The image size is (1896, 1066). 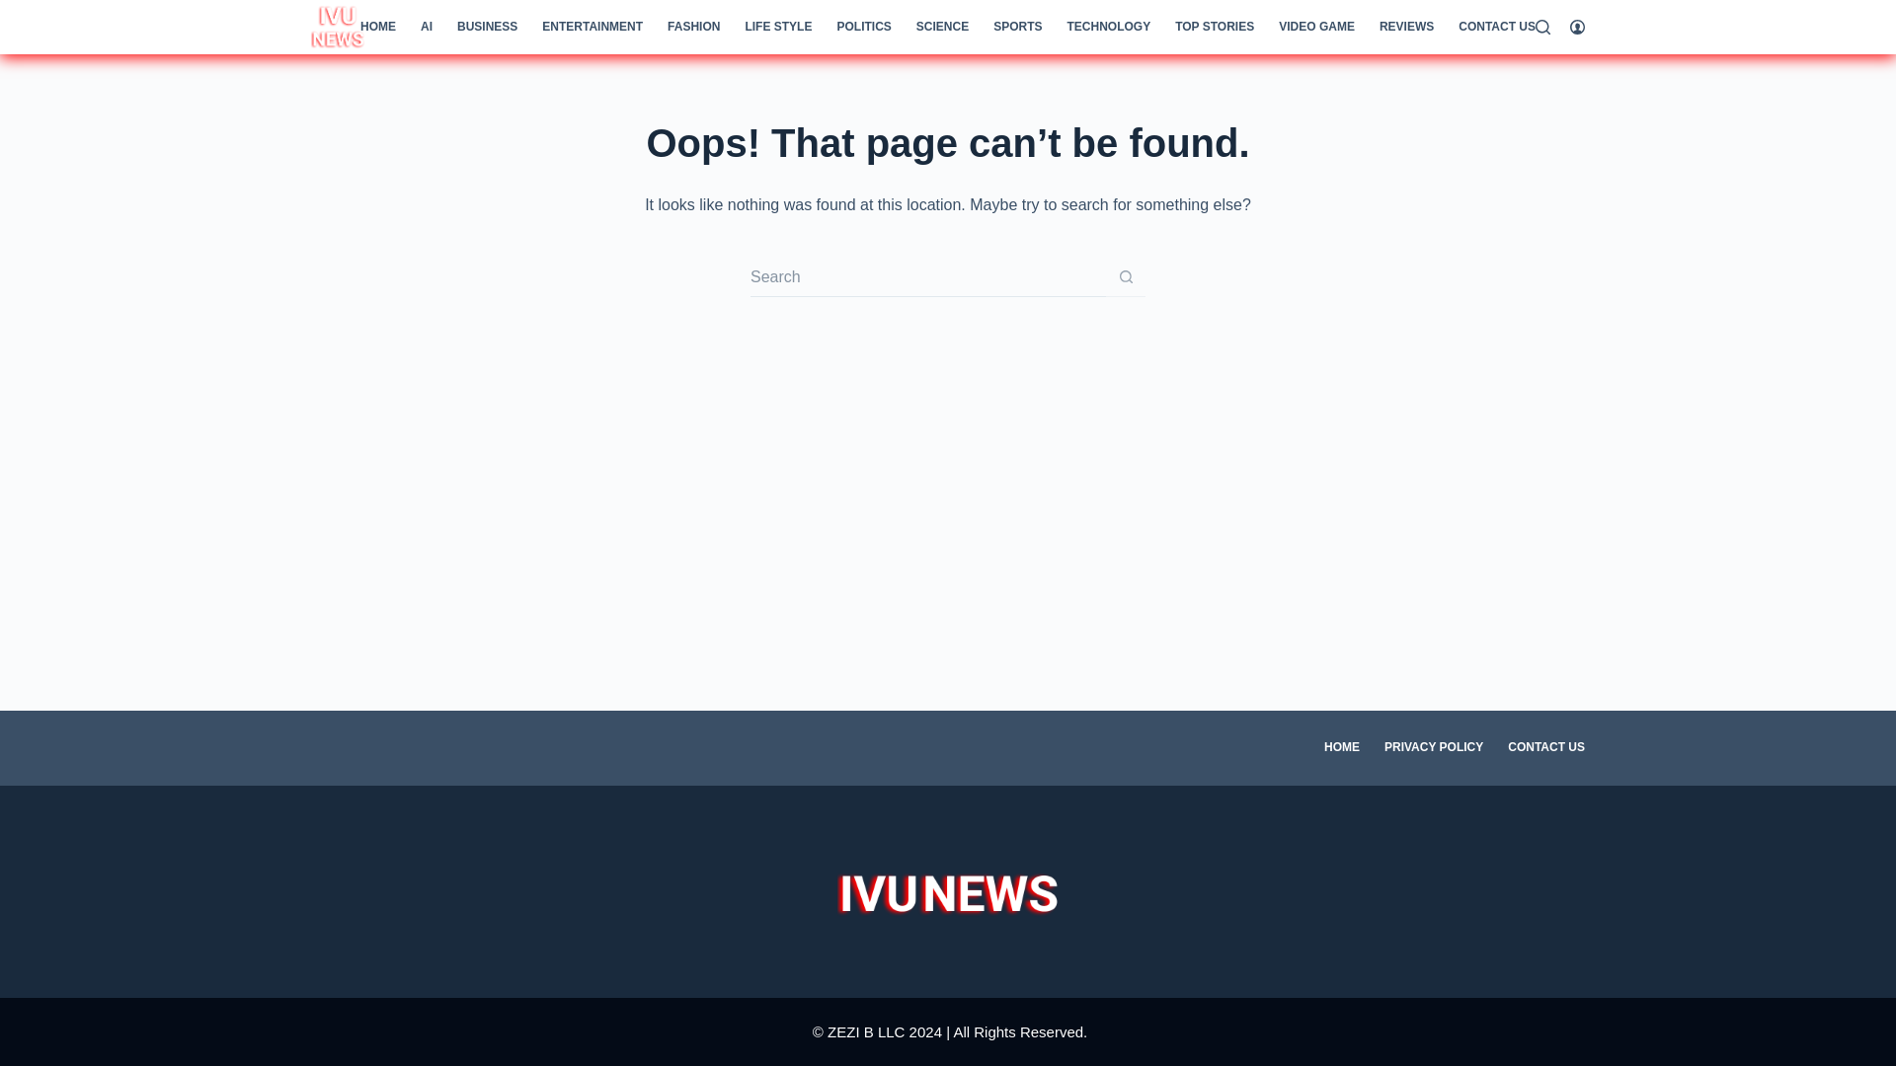 What do you see at coordinates (1108, 28) in the screenshot?
I see `TECHNOLOGY` at bounding box center [1108, 28].